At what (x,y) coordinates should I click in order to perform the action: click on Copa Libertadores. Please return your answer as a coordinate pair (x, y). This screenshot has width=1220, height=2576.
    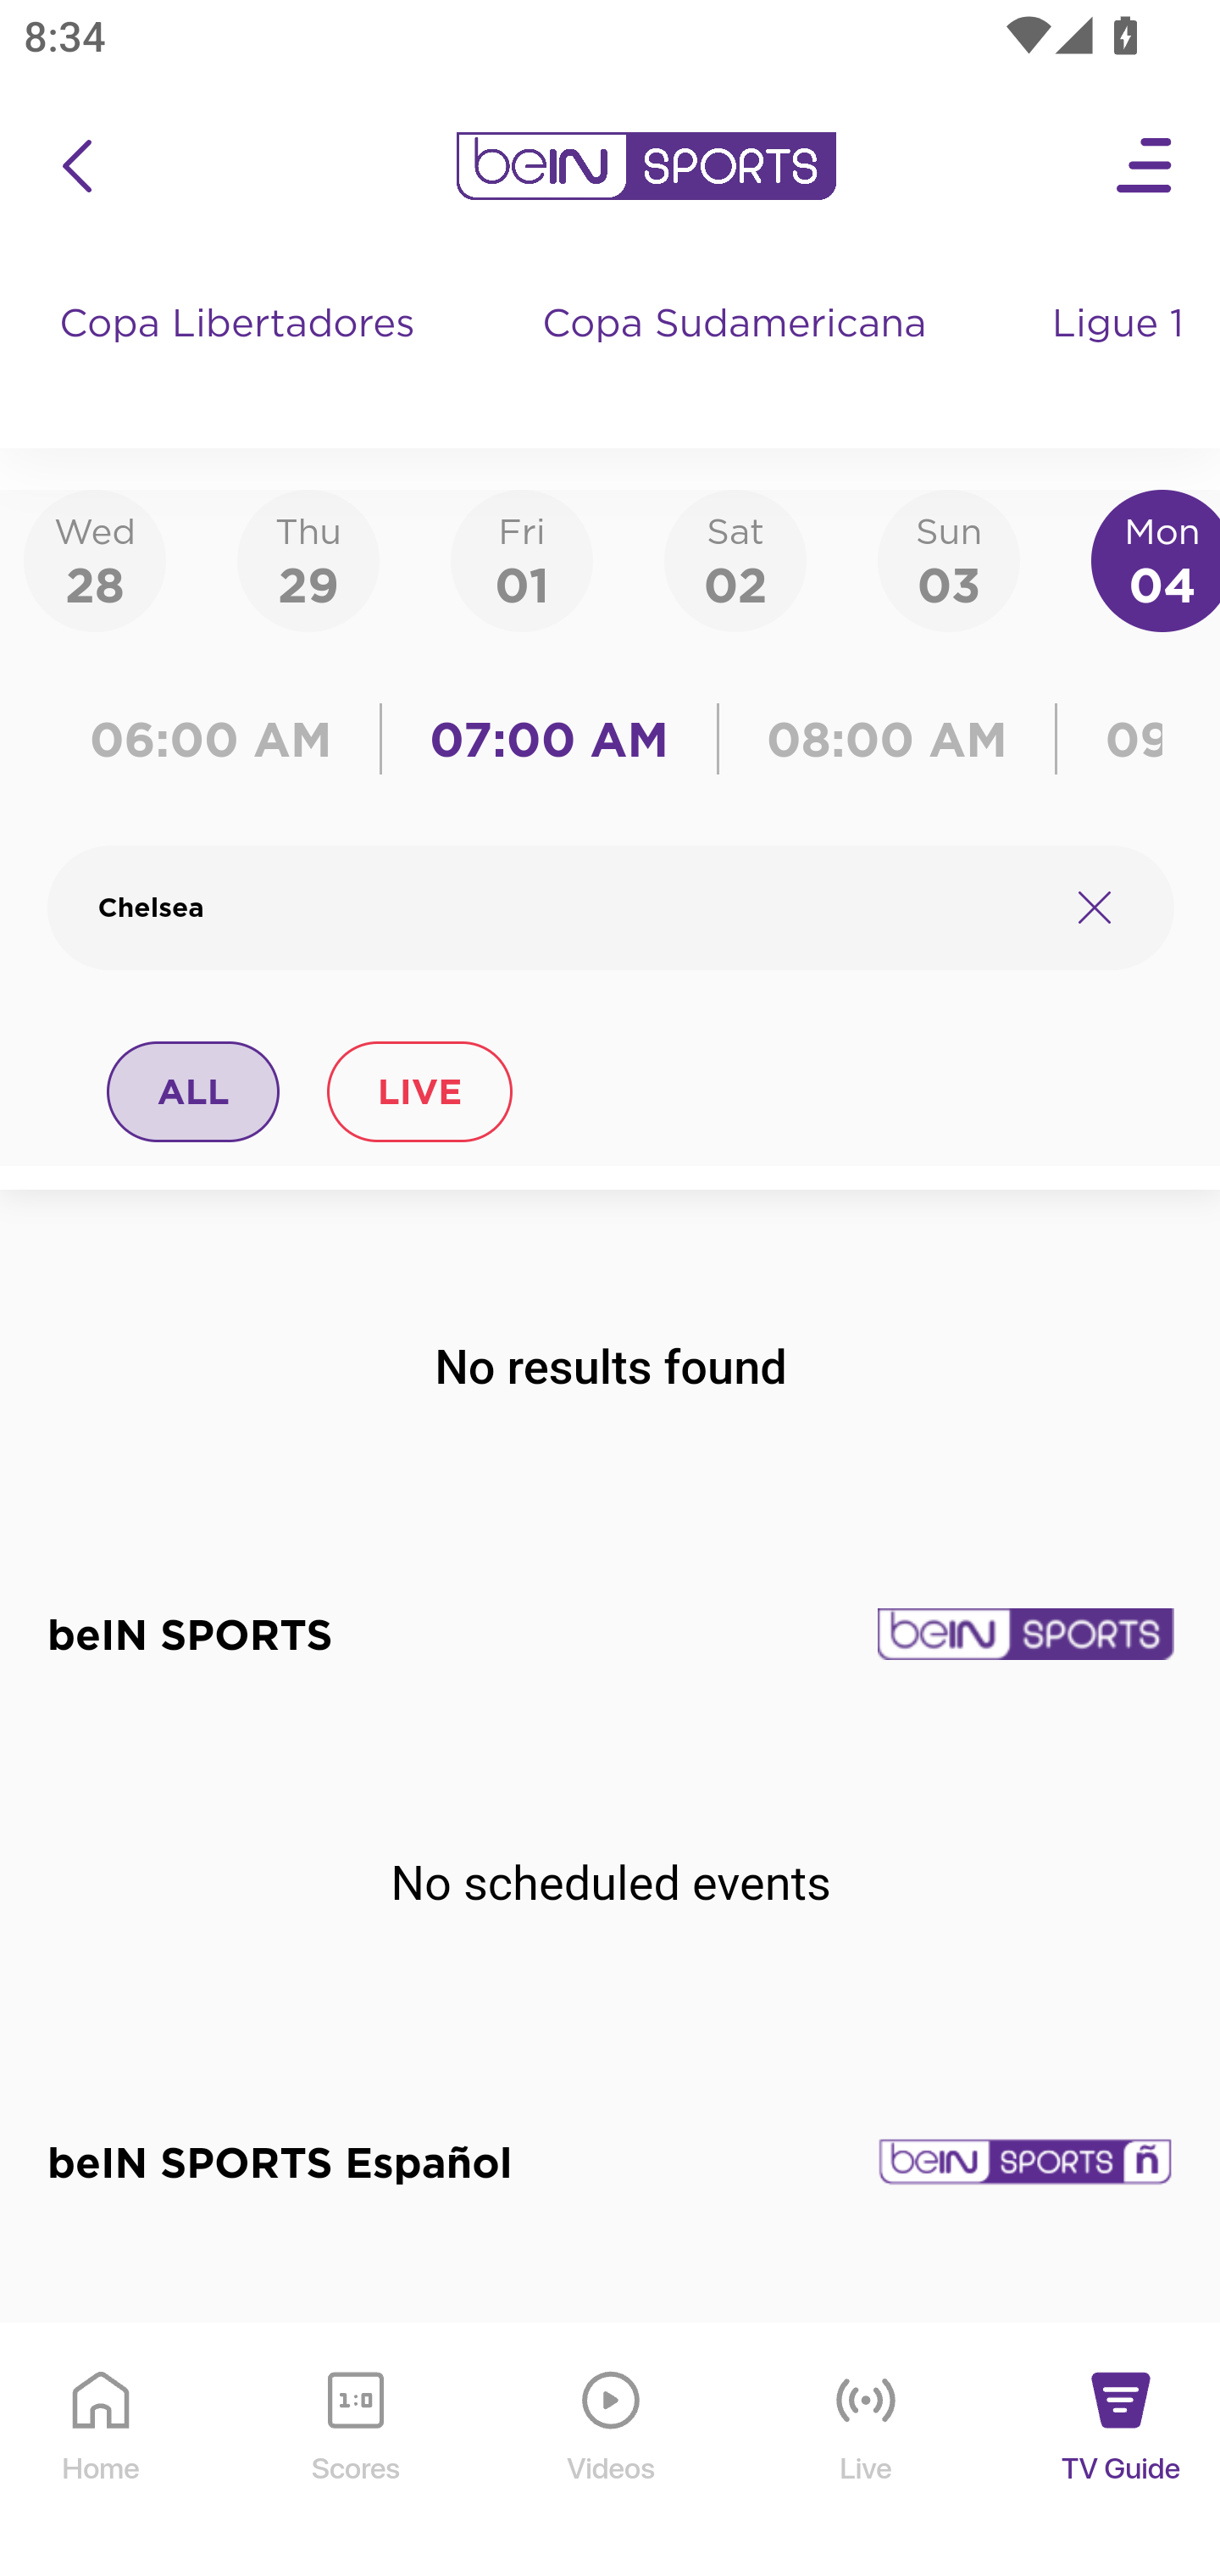
    Looking at the image, I should click on (241, 356).